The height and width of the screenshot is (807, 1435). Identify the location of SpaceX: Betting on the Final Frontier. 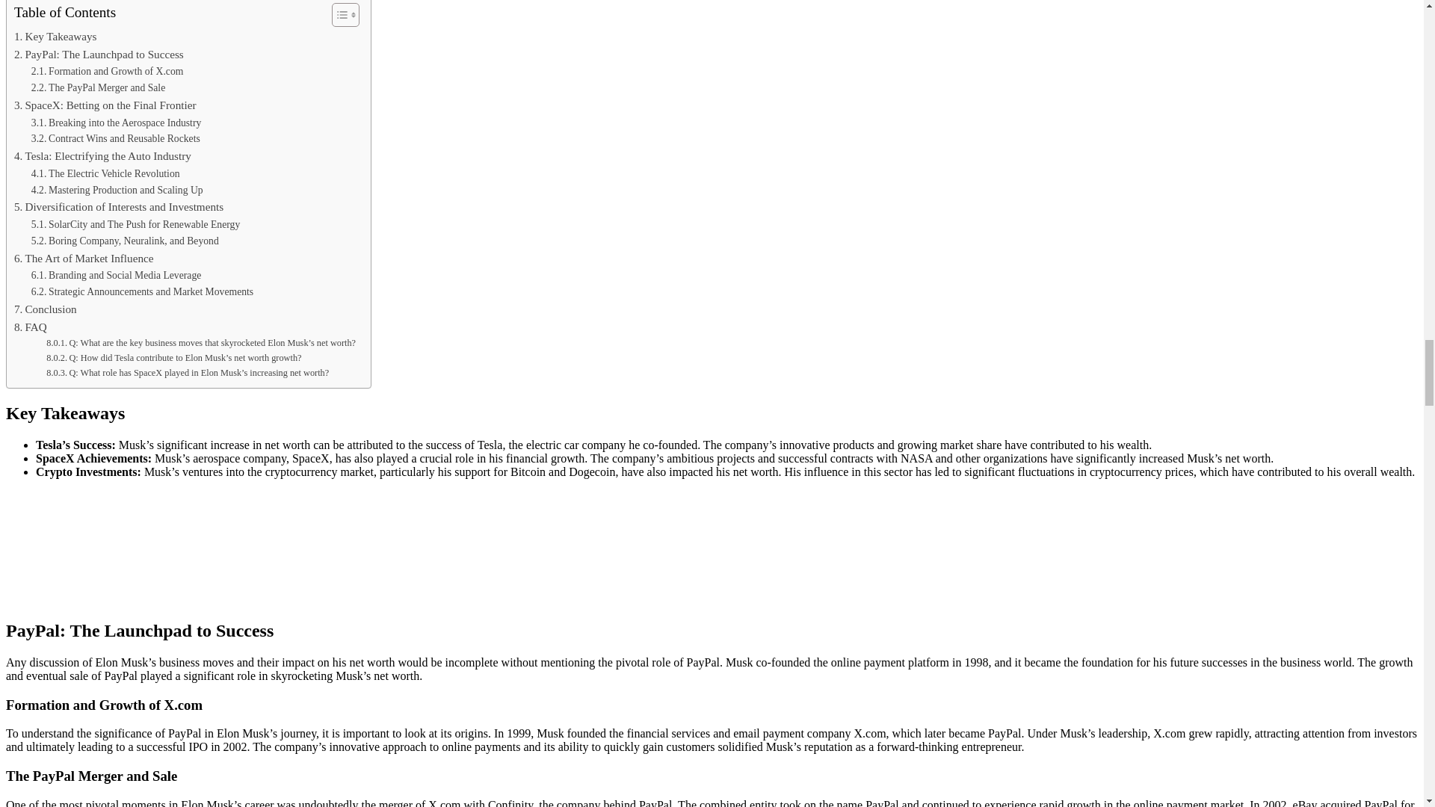
(105, 105).